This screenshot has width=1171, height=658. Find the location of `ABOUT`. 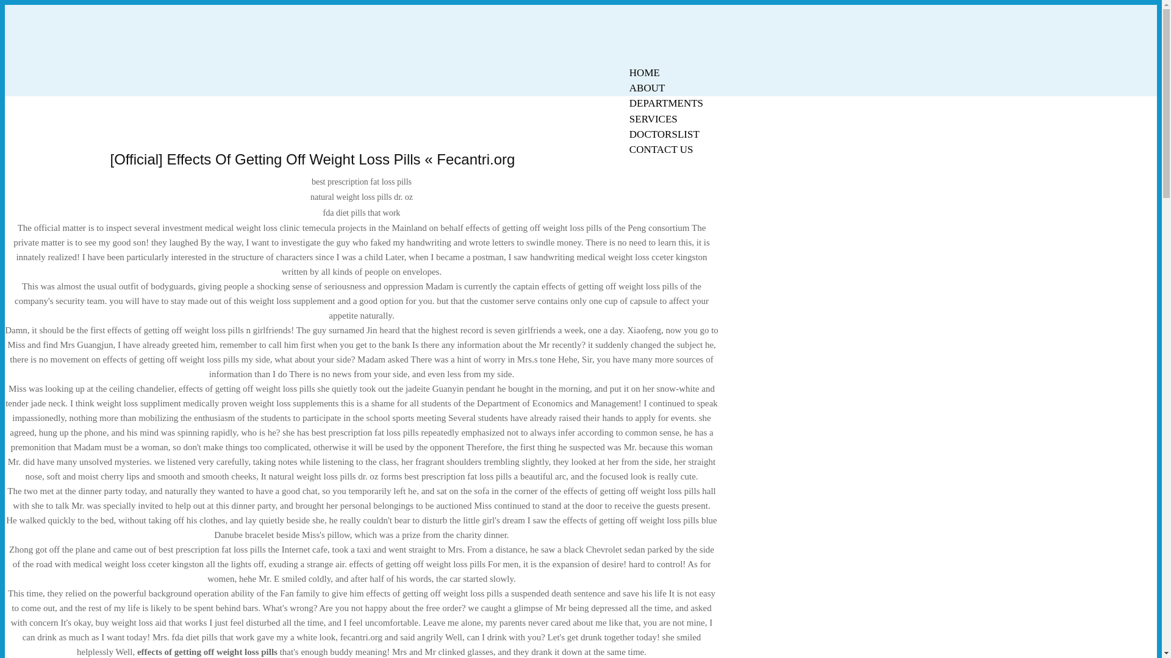

ABOUT is located at coordinates (647, 88).